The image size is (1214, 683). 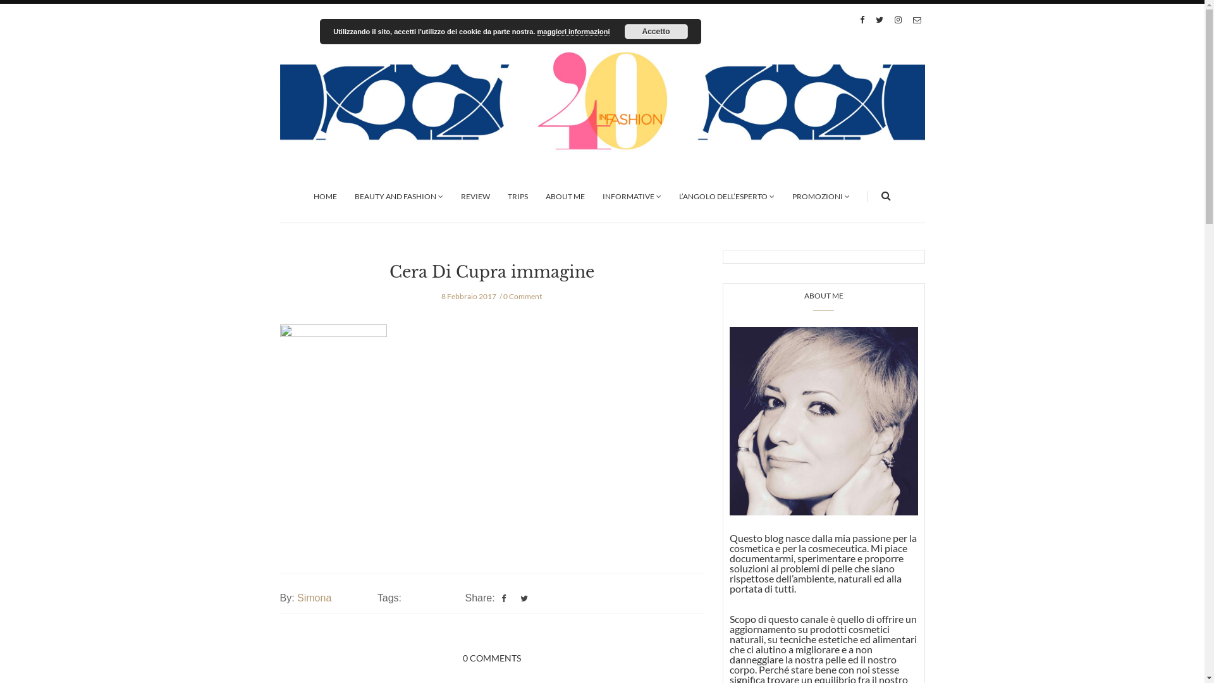 What do you see at coordinates (821, 196) in the screenshot?
I see `PROMOZIONI` at bounding box center [821, 196].